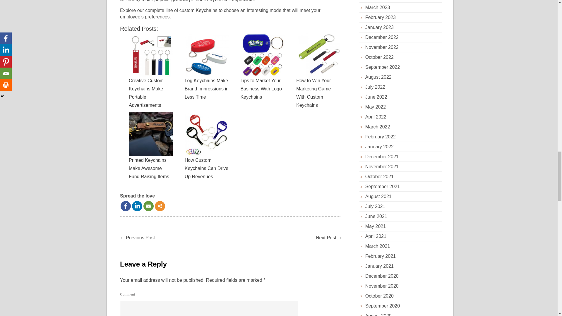 The height and width of the screenshot is (316, 562). Describe the element at coordinates (262, 55) in the screenshot. I see `Tips to Market Your Business With Logo Keychains` at that location.